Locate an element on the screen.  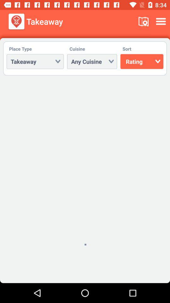
select the icon left to menu button is located at coordinates (144, 21).